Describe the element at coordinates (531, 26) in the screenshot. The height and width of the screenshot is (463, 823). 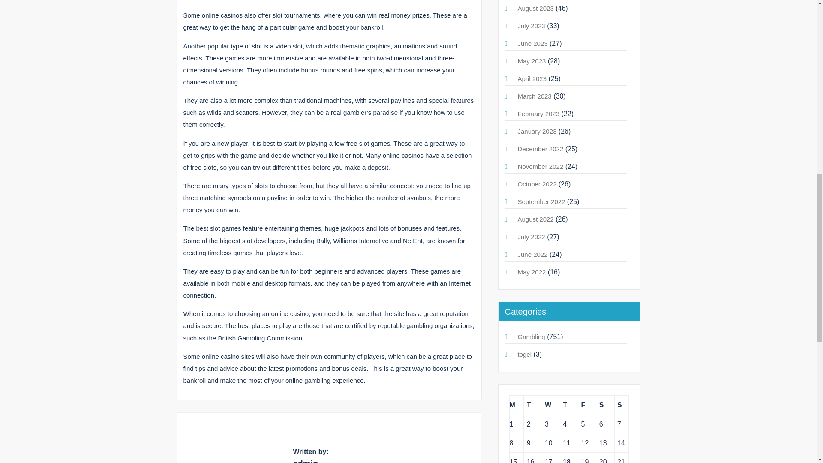
I see `July 2023` at that location.